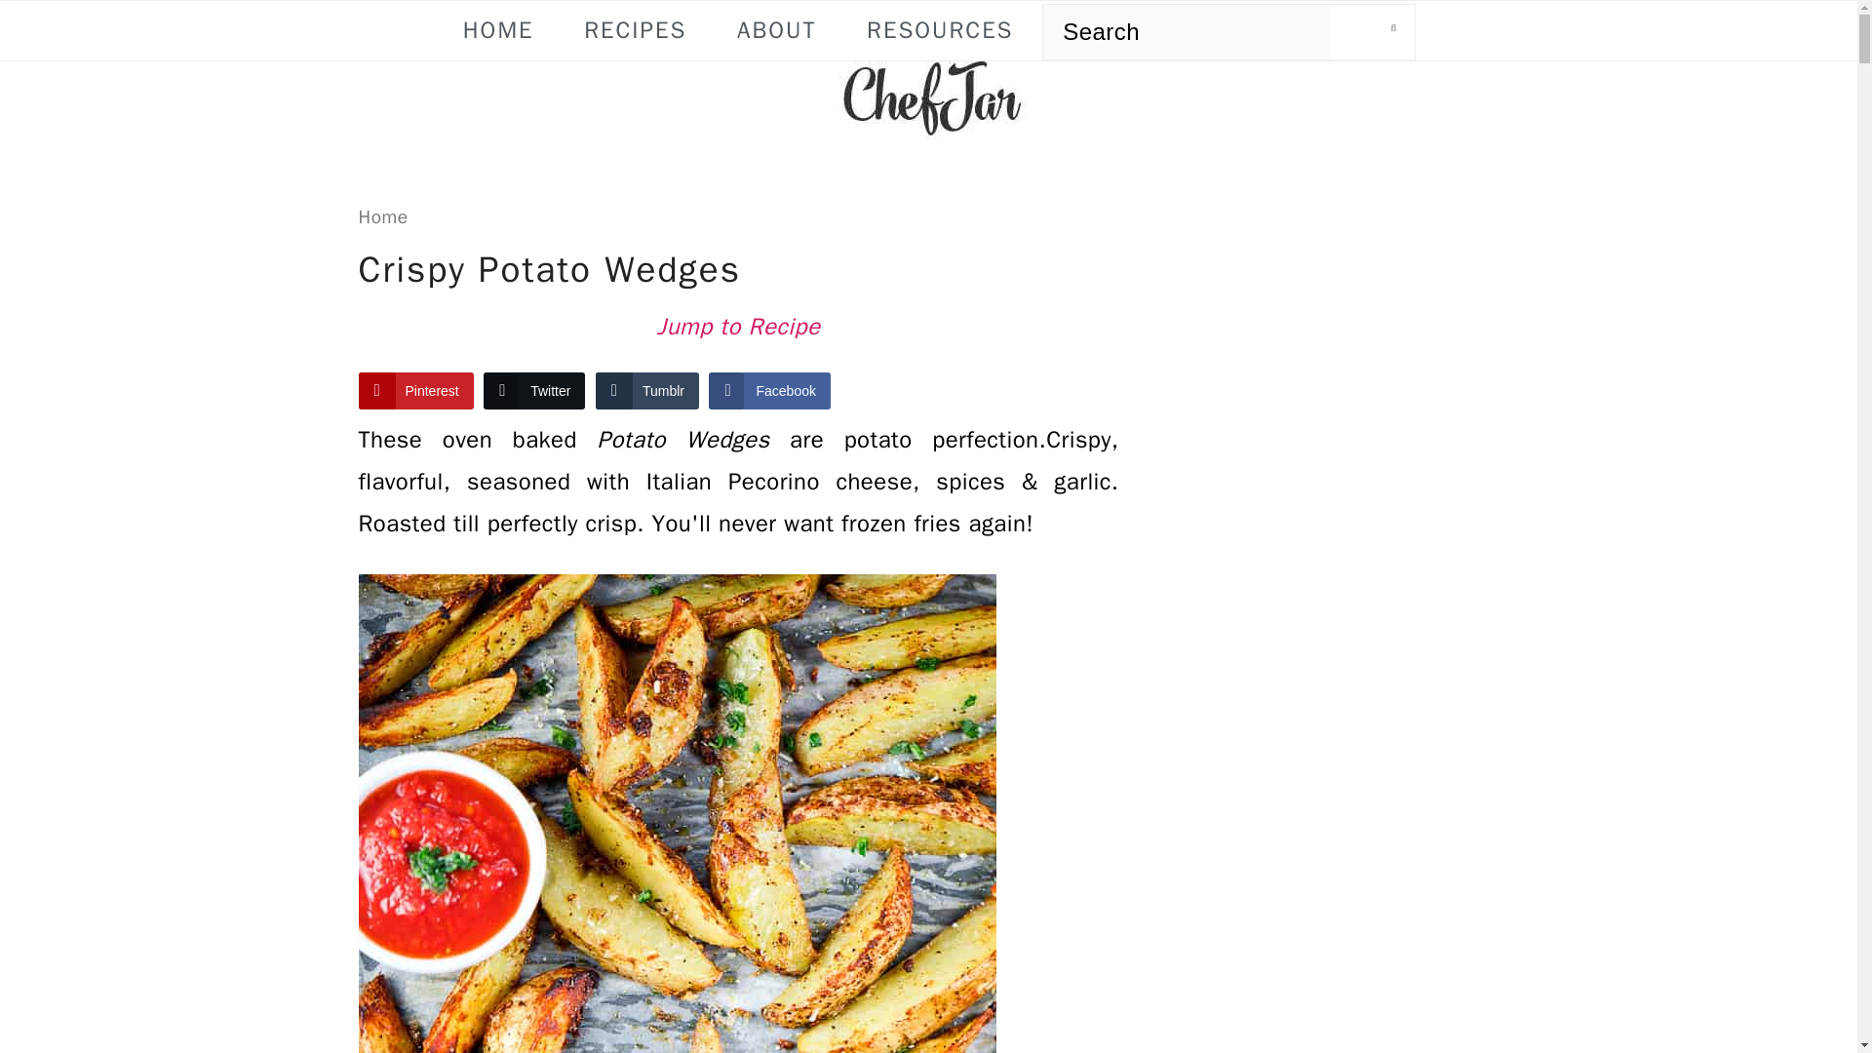 This screenshot has width=1872, height=1053. What do you see at coordinates (940, 29) in the screenshot?
I see `RESOURCES` at bounding box center [940, 29].